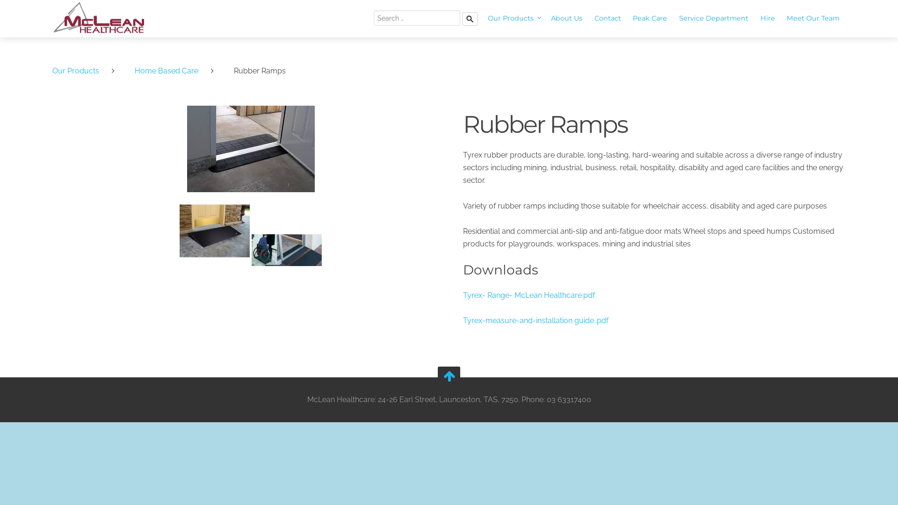  I want to click on Meet Our Team, so click(813, 18).